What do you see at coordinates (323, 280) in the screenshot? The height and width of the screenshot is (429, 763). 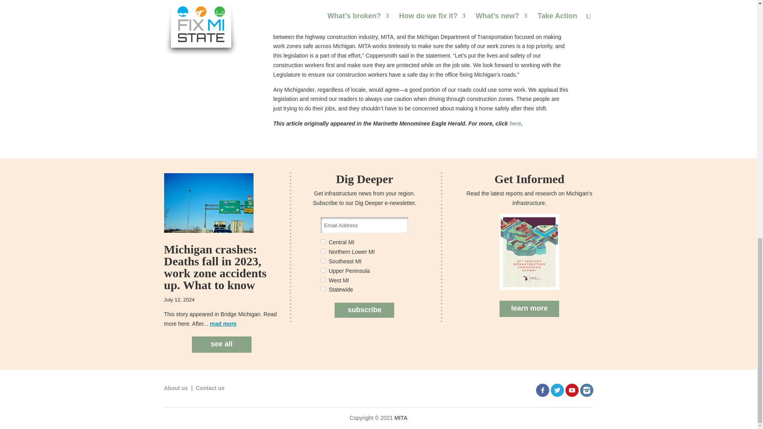 I see `West MI` at bounding box center [323, 280].